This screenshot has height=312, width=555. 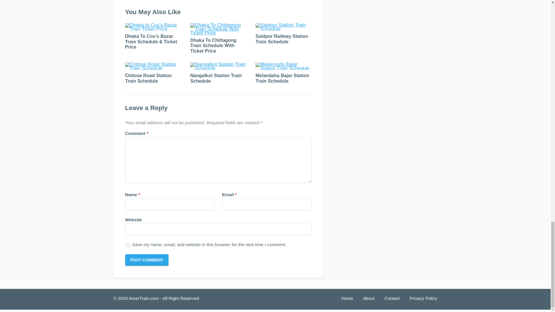 I want to click on yes, so click(x=128, y=245).